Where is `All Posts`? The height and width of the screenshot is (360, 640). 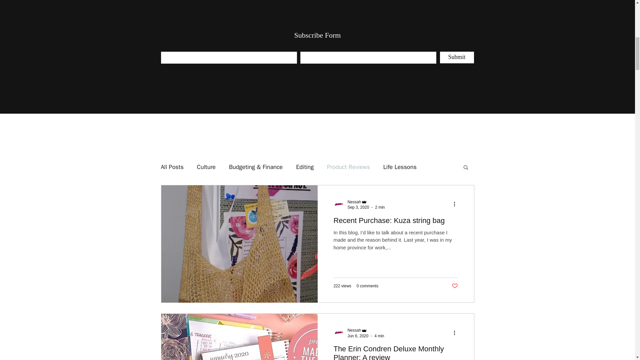 All Posts is located at coordinates (172, 167).